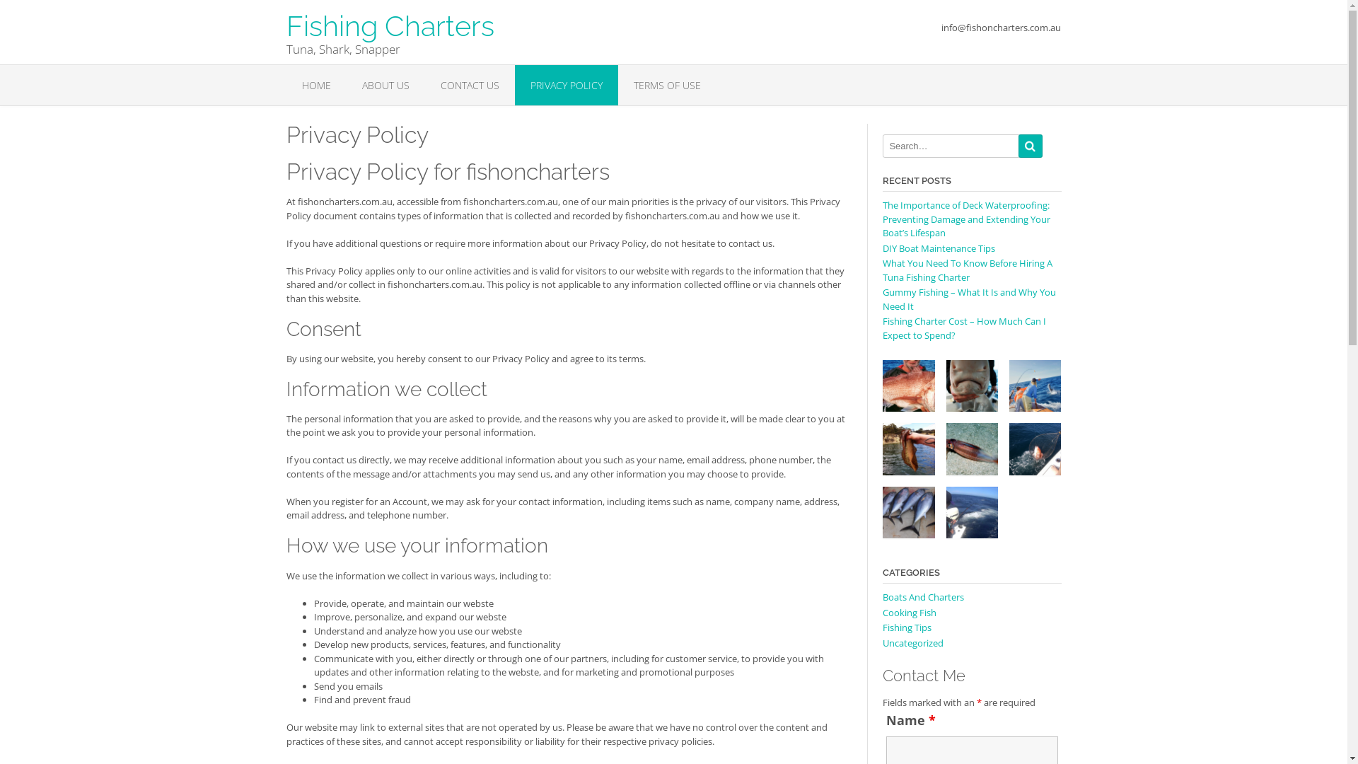 The height and width of the screenshot is (764, 1358). I want to click on What You Need To Know Before Hiring A Tuna Fishing Charter, so click(968, 270).